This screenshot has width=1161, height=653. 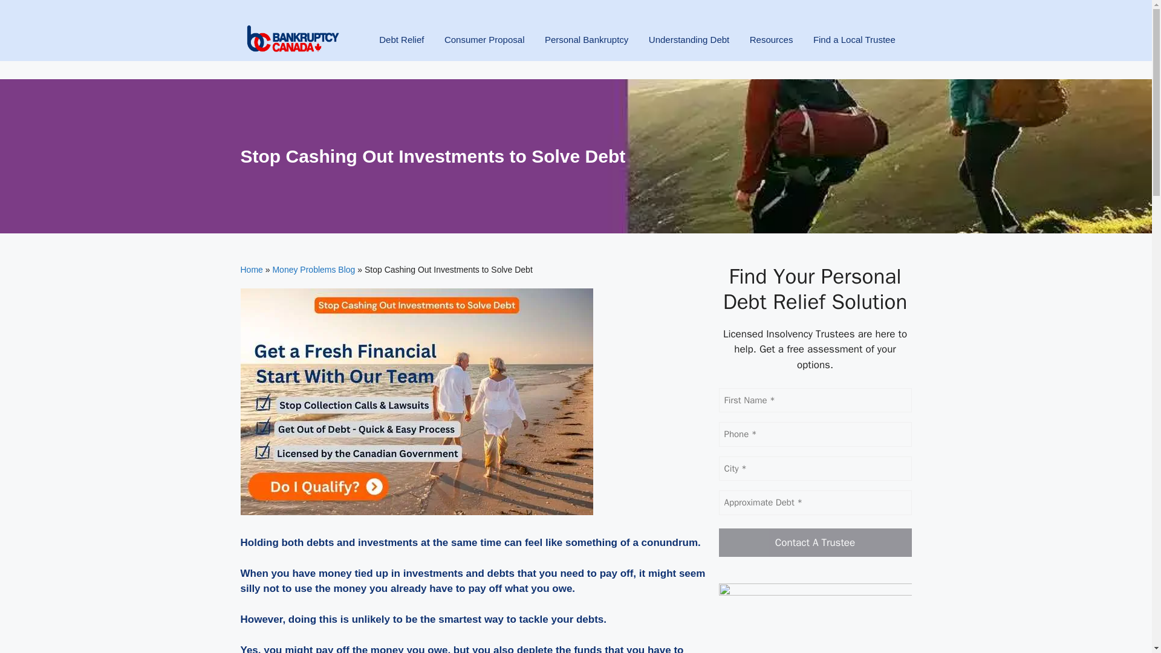 I want to click on Understanding Debt, so click(x=689, y=47).